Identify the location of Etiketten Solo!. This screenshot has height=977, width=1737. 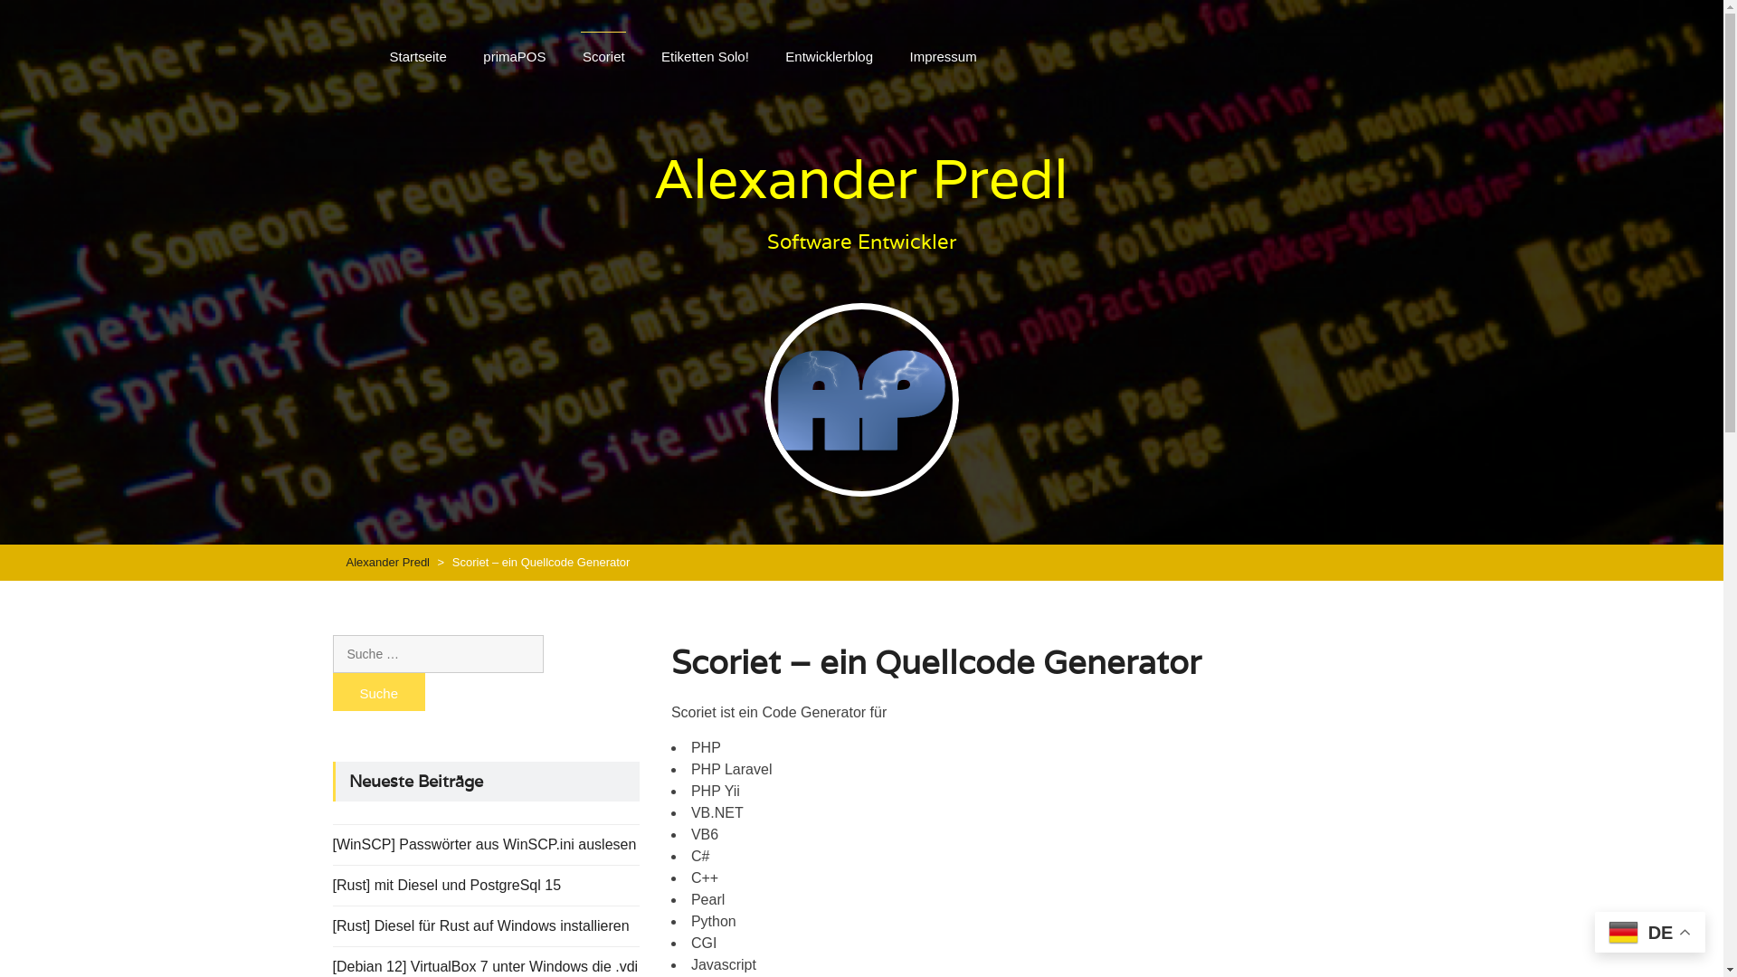
(706, 58).